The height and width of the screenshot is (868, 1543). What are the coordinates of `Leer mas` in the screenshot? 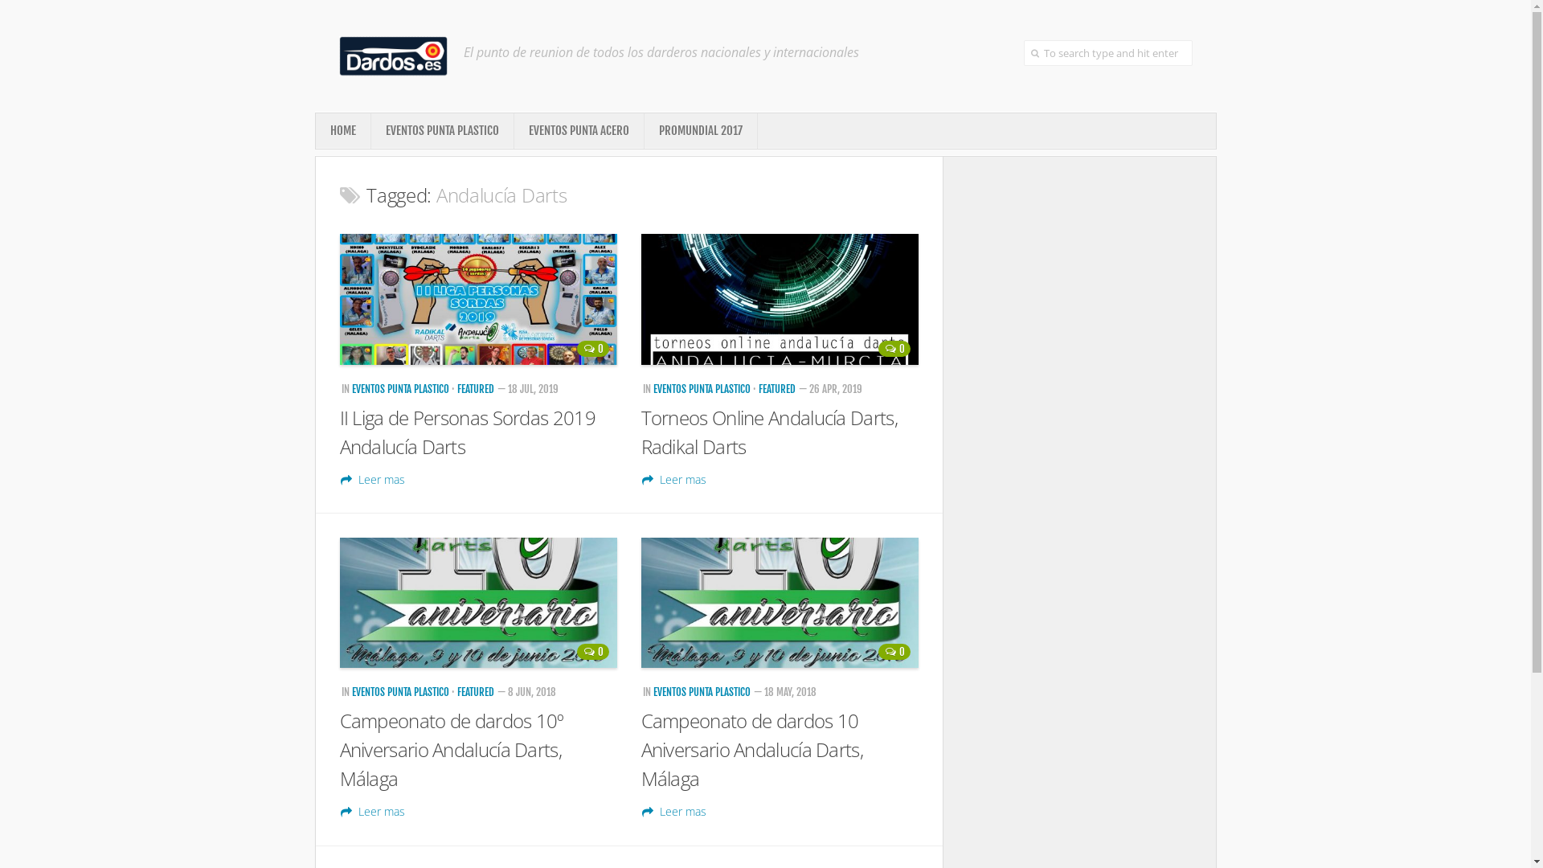 It's located at (372, 479).